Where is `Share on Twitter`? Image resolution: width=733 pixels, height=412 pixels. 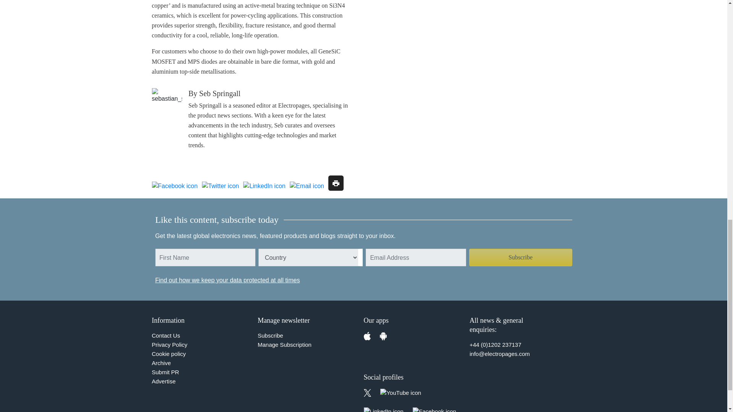
Share on Twitter is located at coordinates (220, 186).